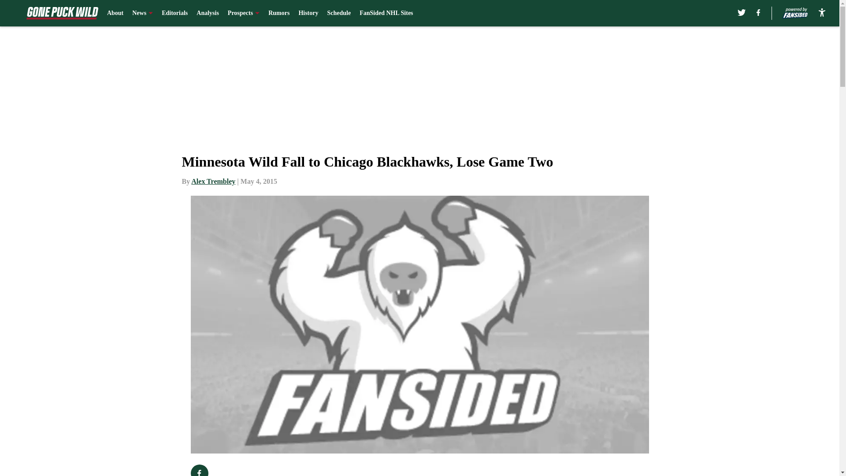 Image resolution: width=846 pixels, height=476 pixels. Describe the element at coordinates (208, 13) in the screenshot. I see `Analysis` at that location.